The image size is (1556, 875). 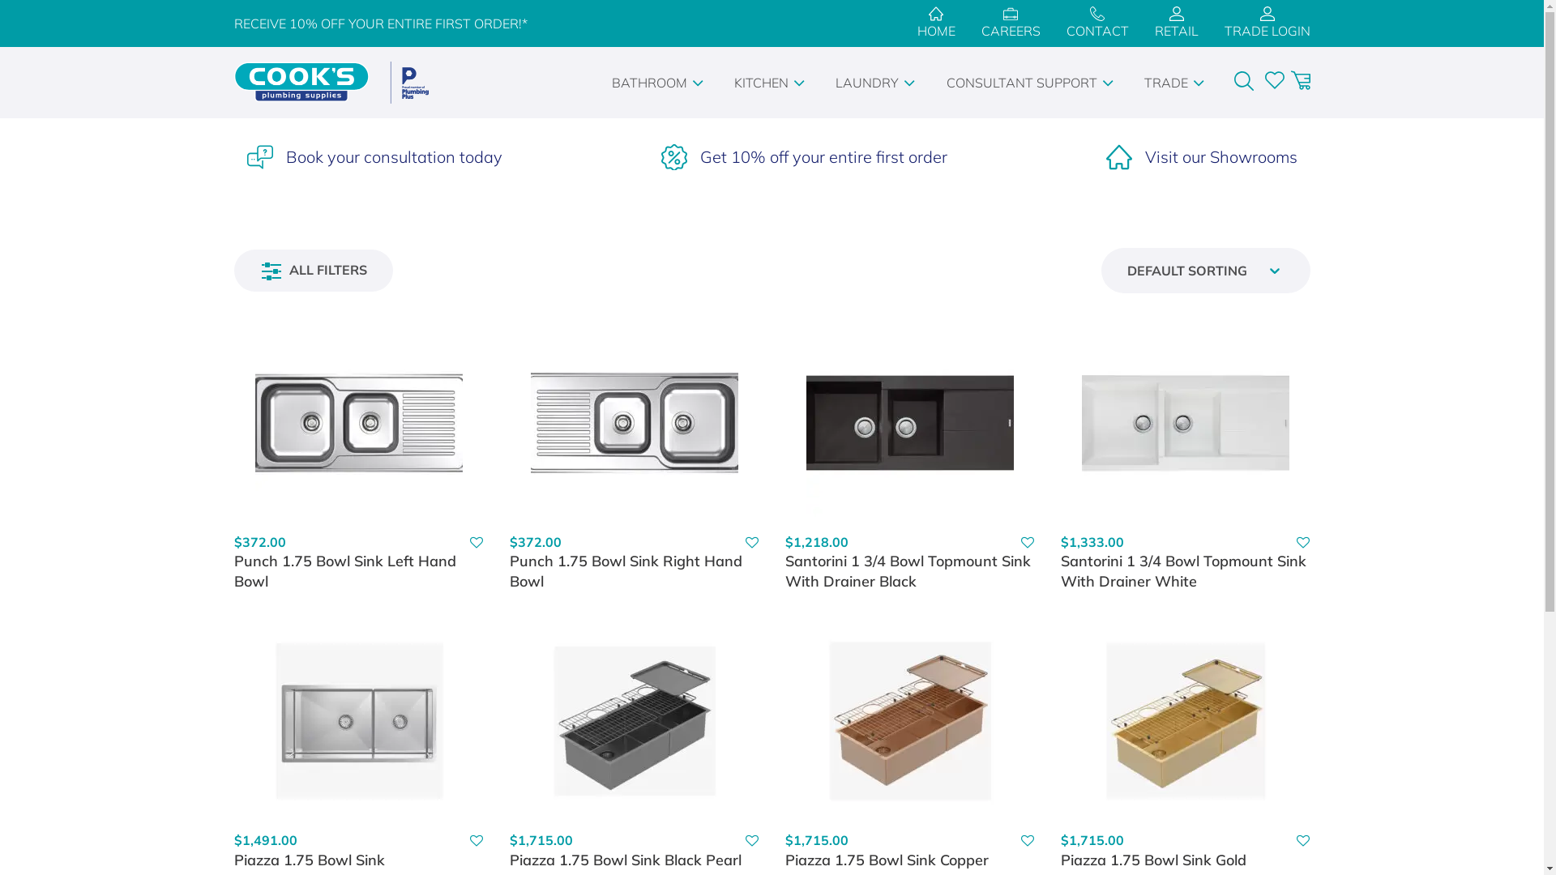 I want to click on TRADE LOGIN, so click(x=1267, y=23).